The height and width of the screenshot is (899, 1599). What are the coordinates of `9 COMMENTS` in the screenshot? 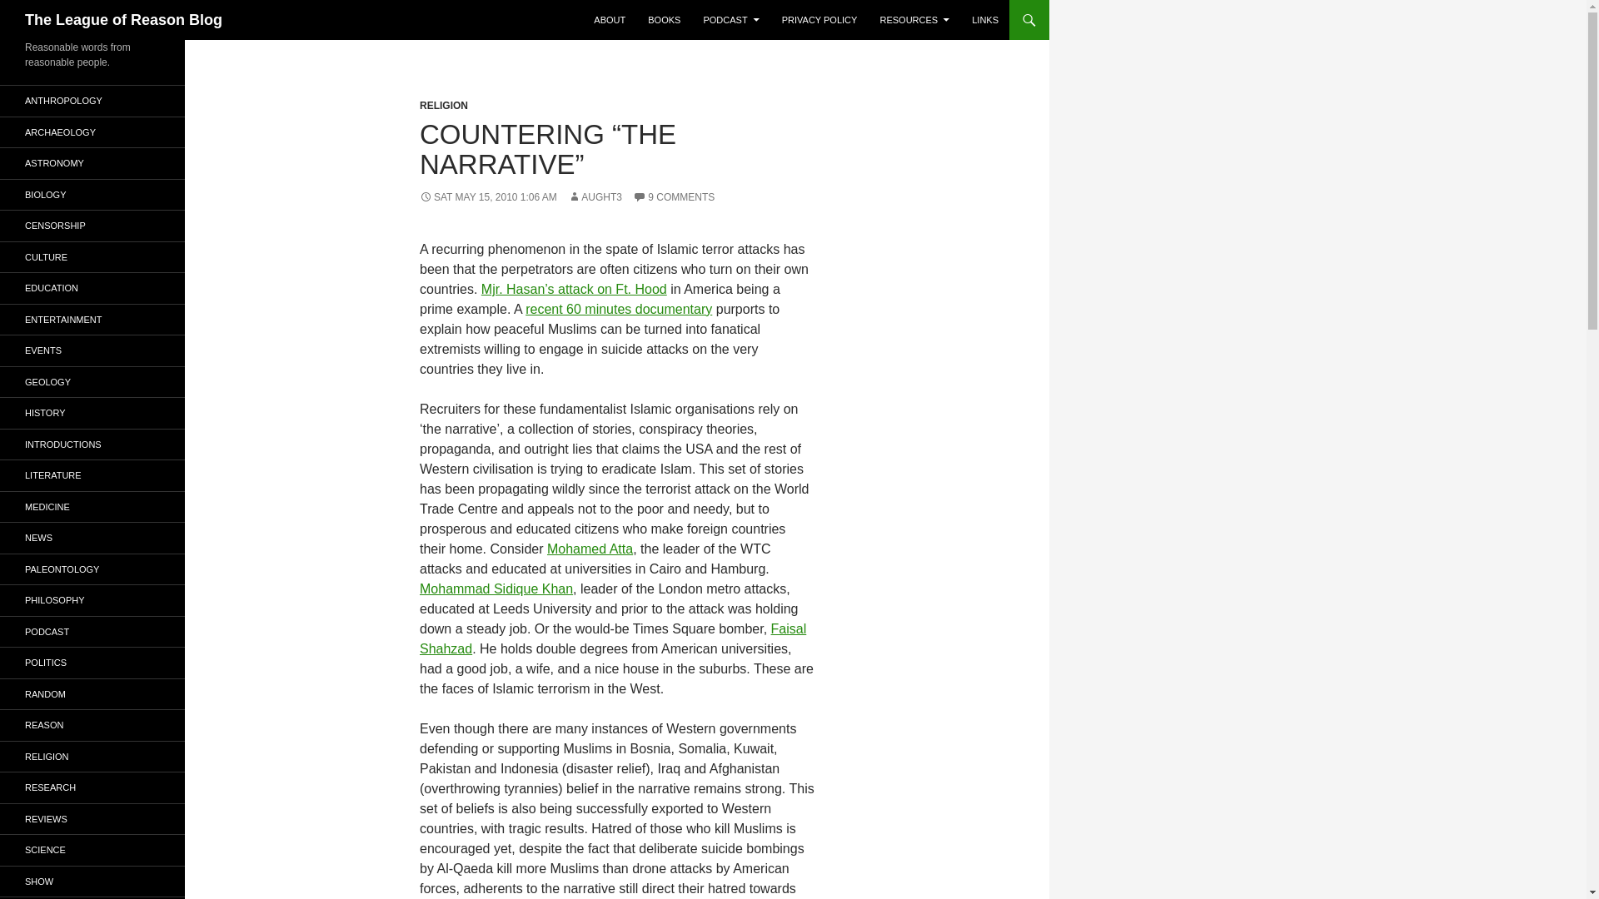 It's located at (674, 197).